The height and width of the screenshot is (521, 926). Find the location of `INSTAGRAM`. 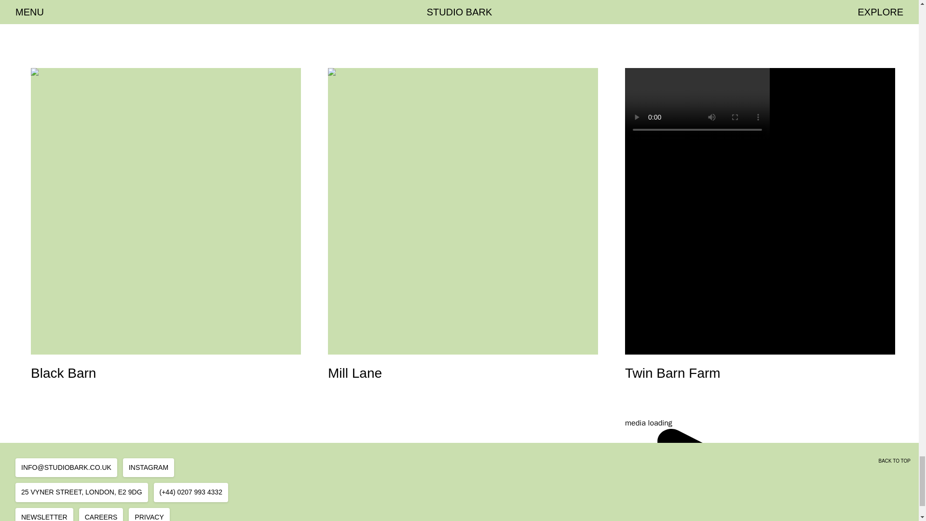

INSTAGRAM is located at coordinates (82, 492).